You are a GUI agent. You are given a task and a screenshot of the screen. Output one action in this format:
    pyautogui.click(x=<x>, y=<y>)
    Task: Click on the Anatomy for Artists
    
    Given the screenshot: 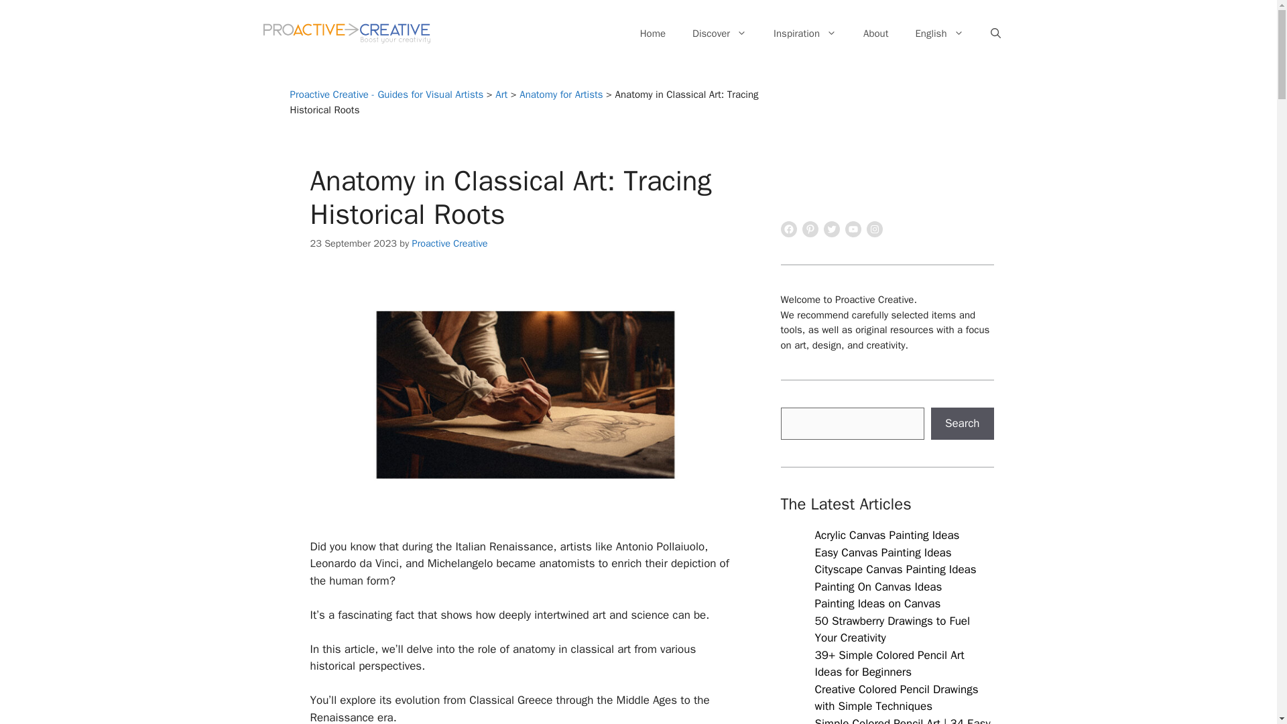 What is the action you would take?
    pyautogui.click(x=560, y=94)
    